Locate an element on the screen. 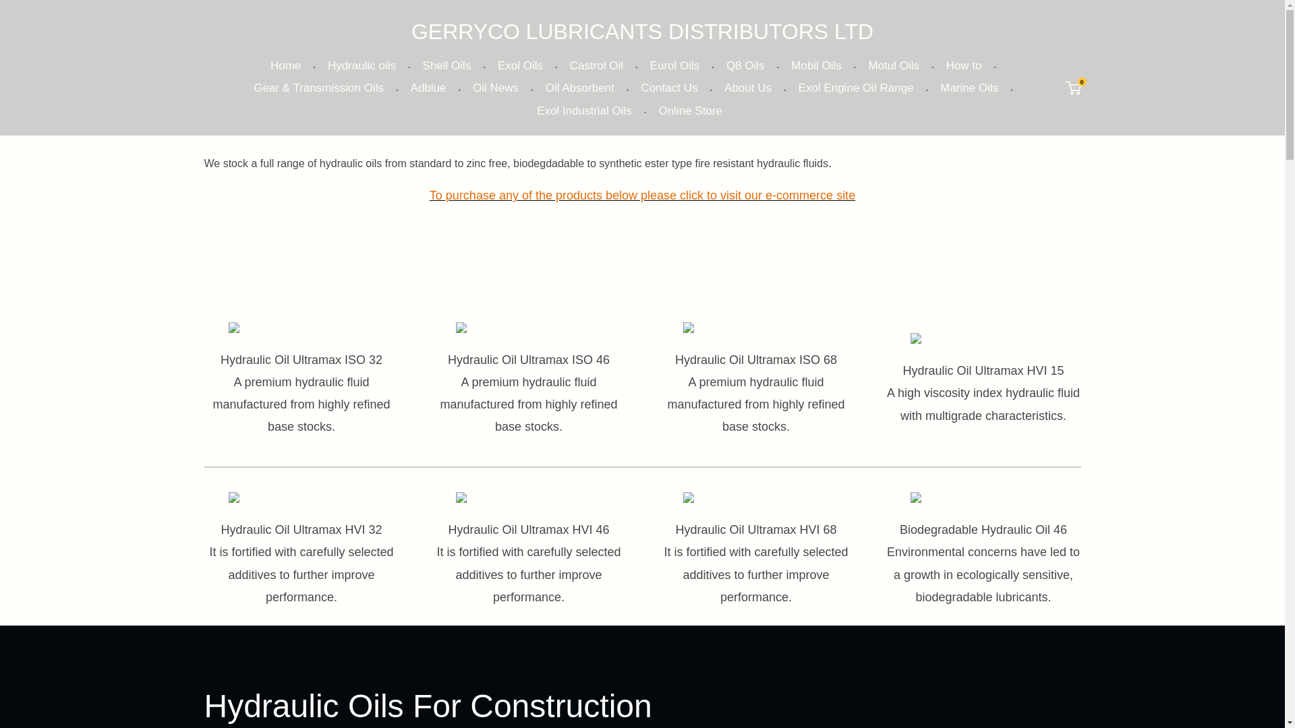  Contact Us is located at coordinates (669, 88).